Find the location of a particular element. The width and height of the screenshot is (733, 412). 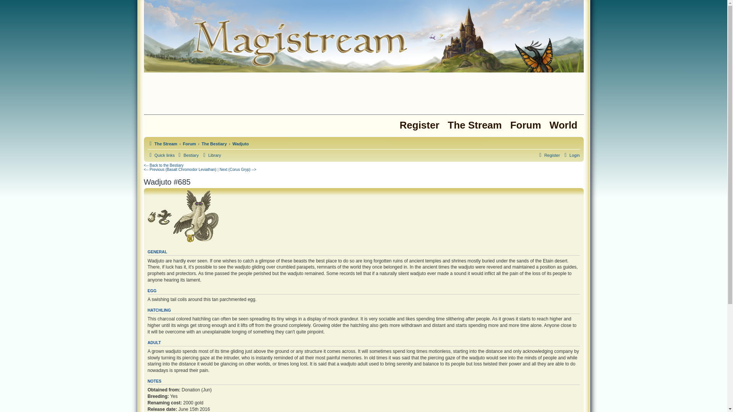

Index of the discussion boards is located at coordinates (525, 125).